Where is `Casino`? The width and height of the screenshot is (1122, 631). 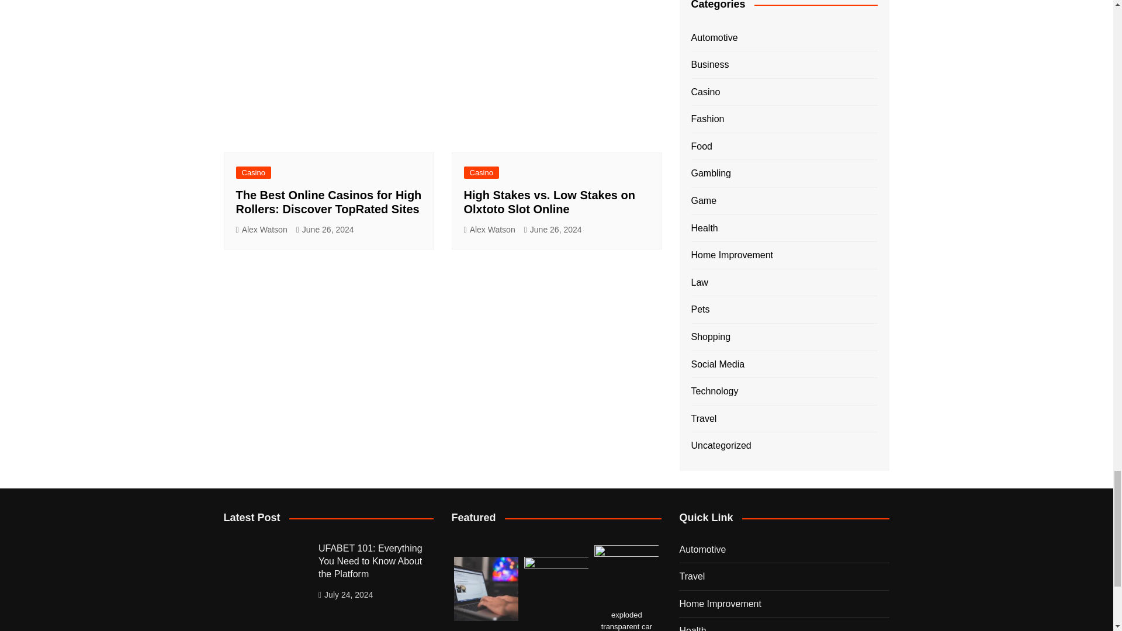 Casino is located at coordinates (254, 172).